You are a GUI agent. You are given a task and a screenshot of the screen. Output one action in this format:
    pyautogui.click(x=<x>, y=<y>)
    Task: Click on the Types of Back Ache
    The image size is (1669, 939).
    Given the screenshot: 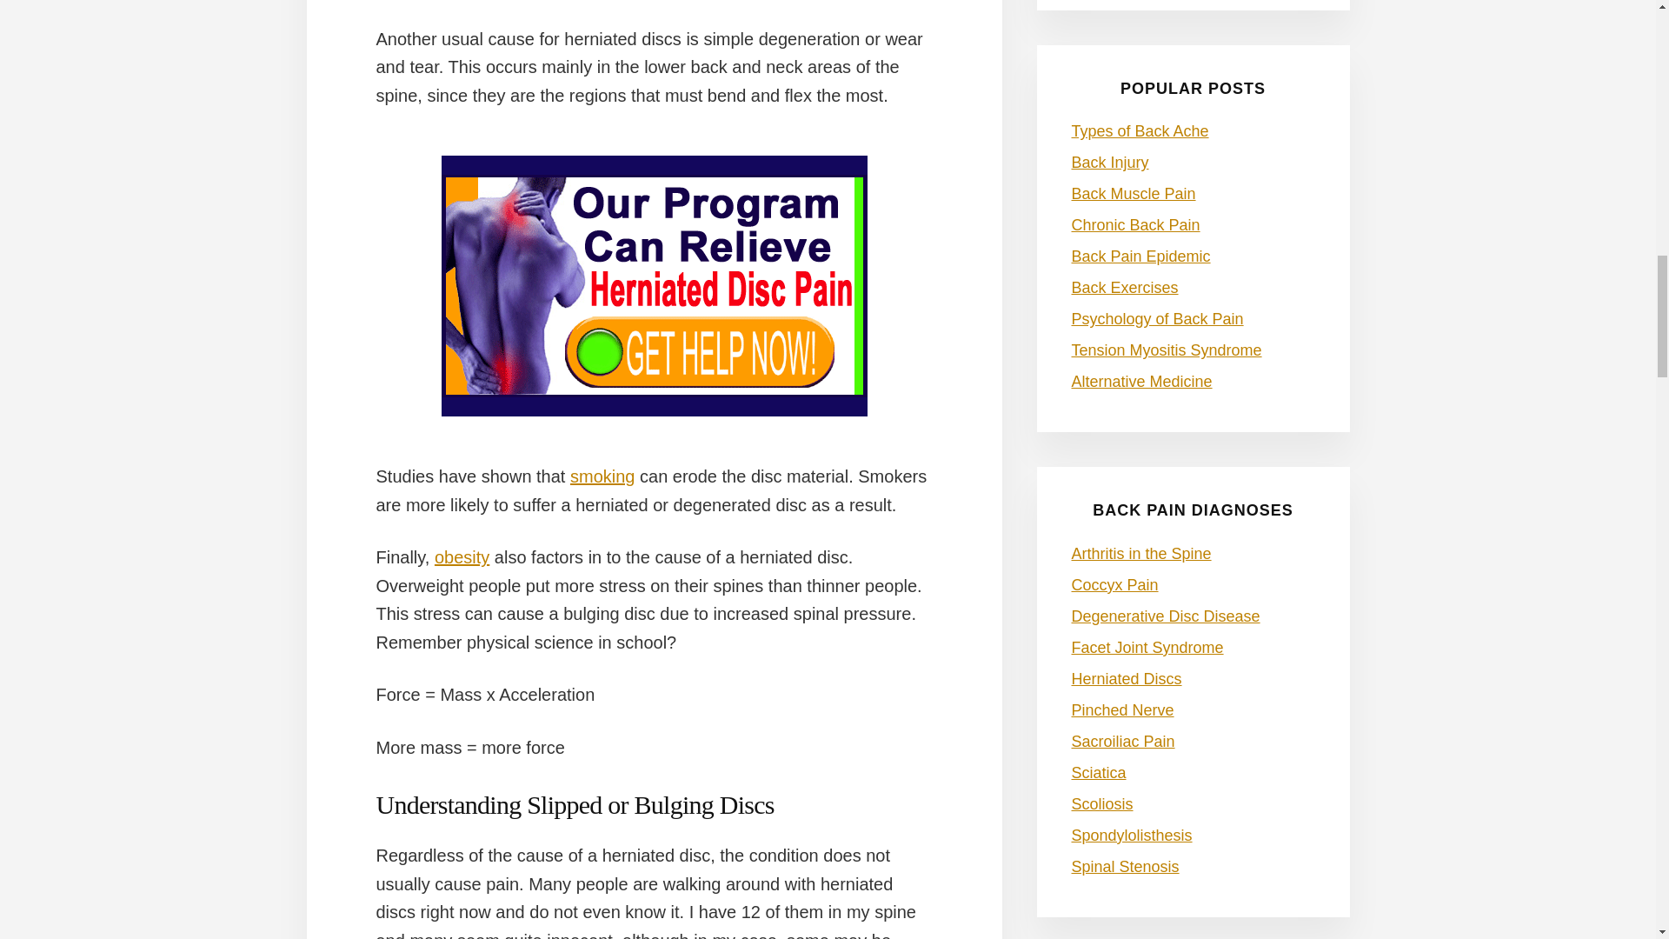 What is the action you would take?
    pyautogui.click(x=1140, y=130)
    